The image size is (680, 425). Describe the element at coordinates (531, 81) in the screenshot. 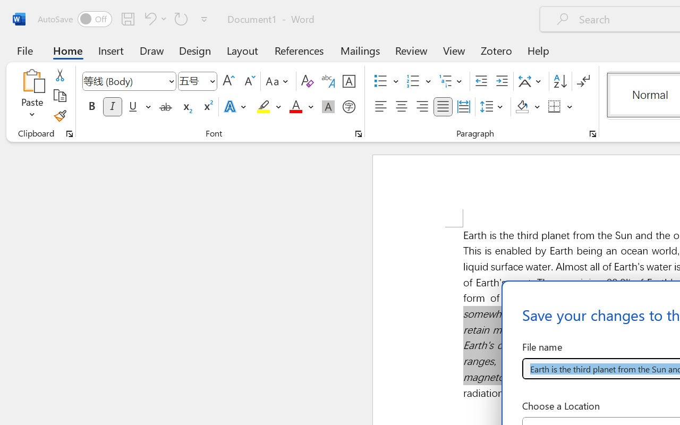

I see `Asian Layout` at that location.